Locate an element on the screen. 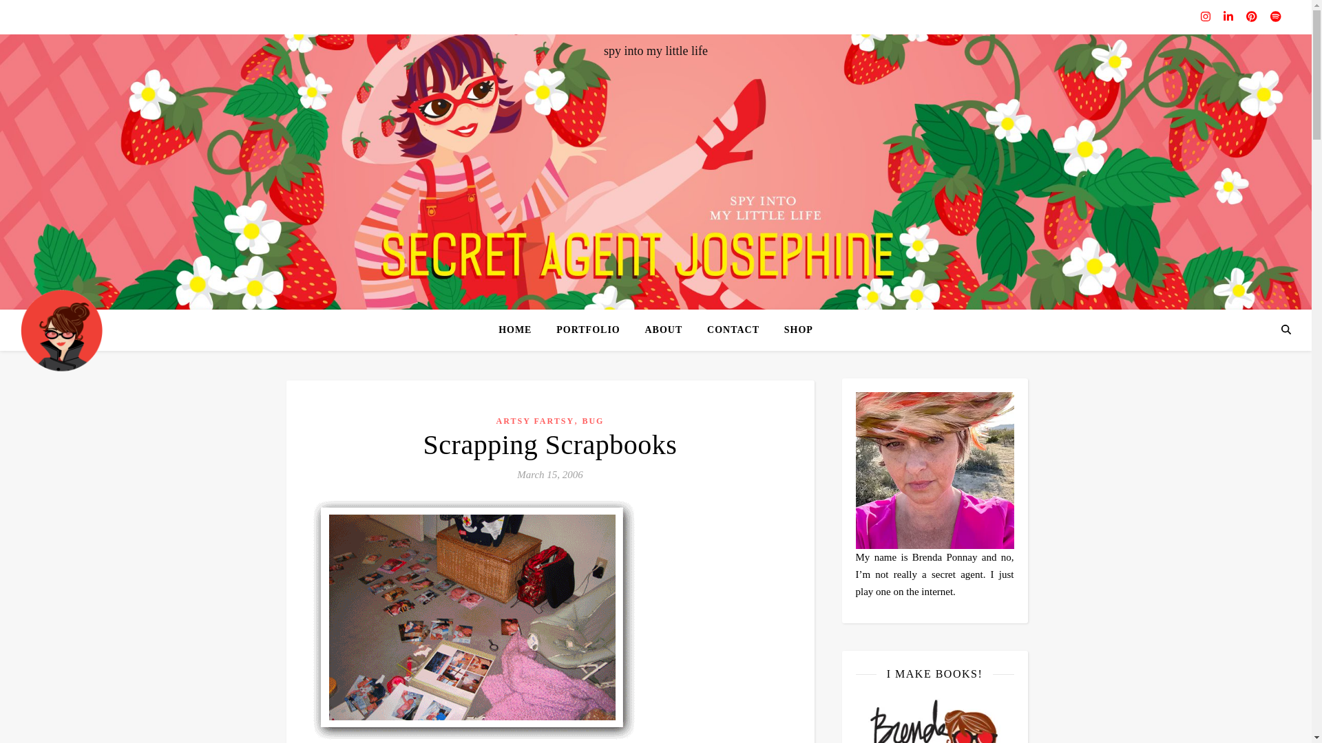 The image size is (1322, 743). Secret Agent Josephine is located at coordinates (62, 330).